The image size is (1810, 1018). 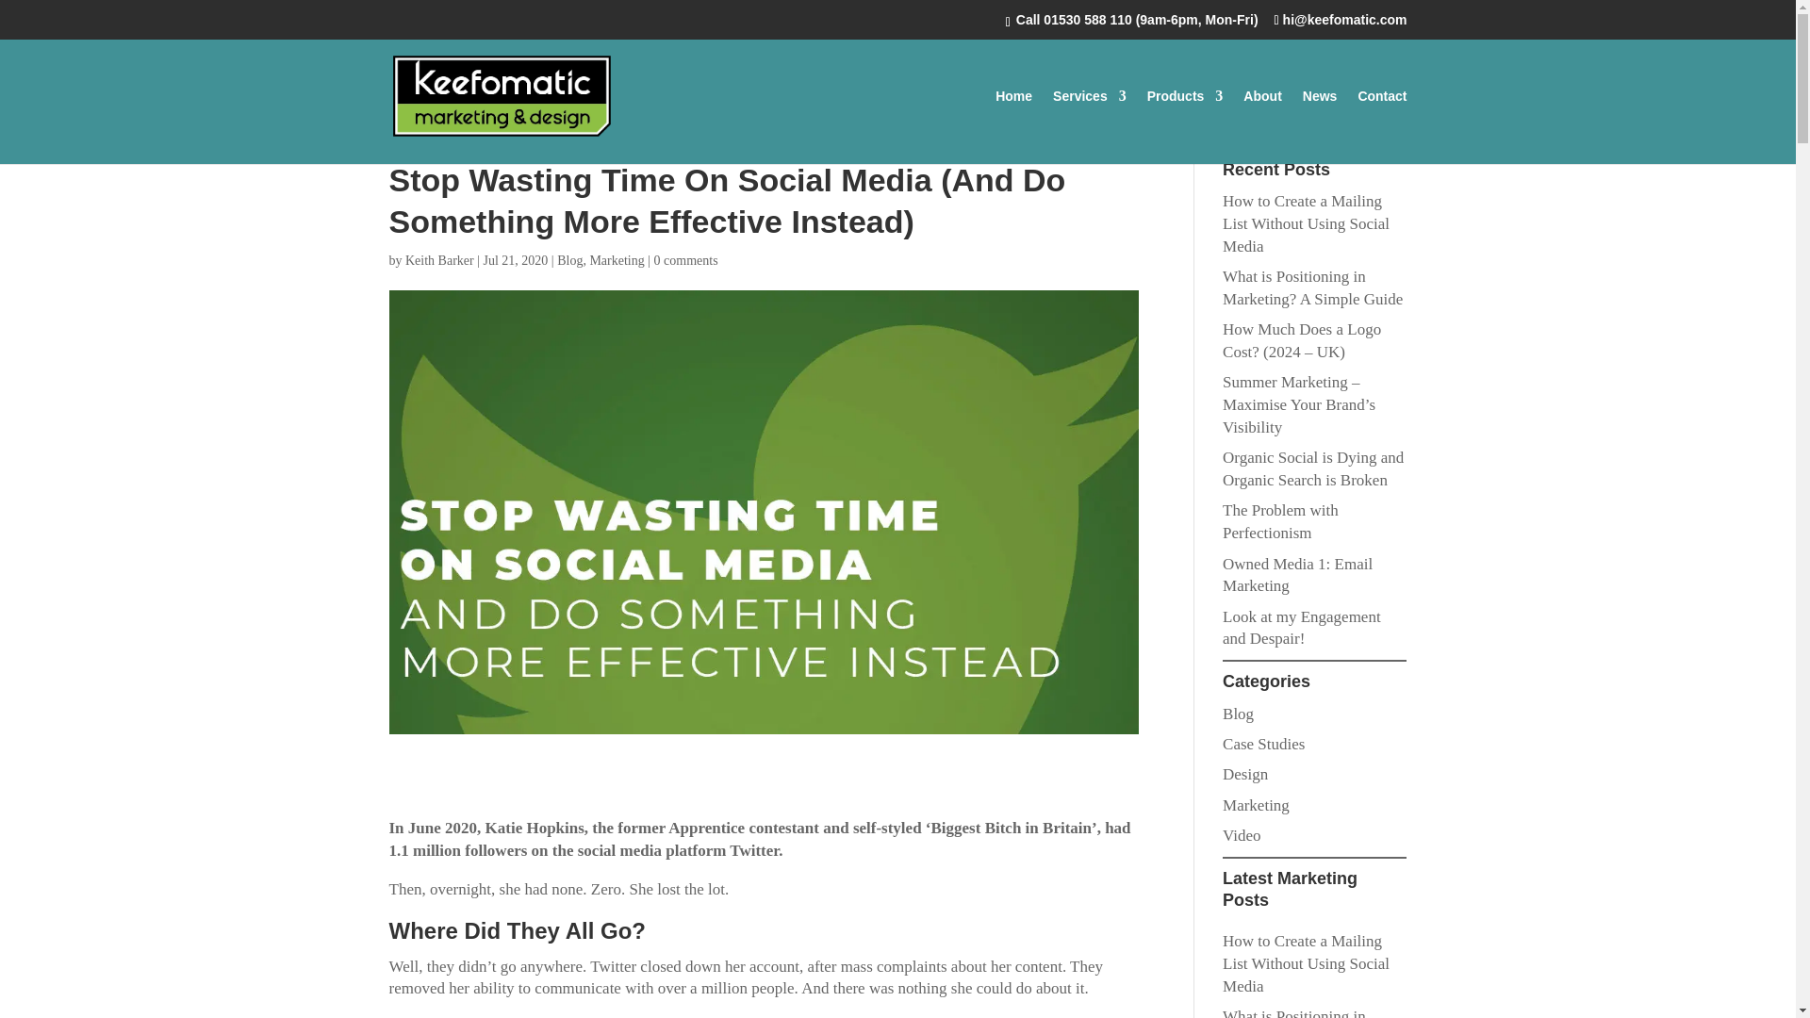 I want to click on Blog, so click(x=569, y=260).